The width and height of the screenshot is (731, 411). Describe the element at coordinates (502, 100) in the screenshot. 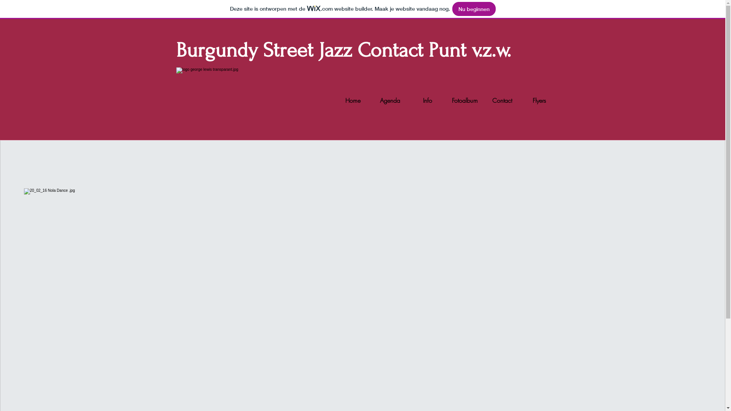

I see `Contact` at that location.